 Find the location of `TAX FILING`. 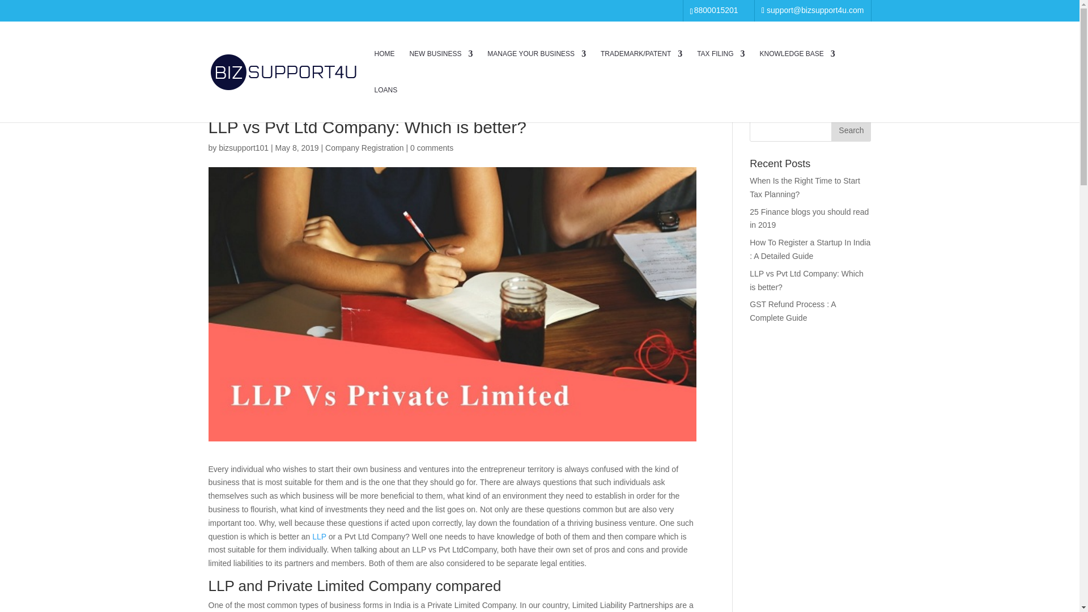

TAX FILING is located at coordinates (721, 68).